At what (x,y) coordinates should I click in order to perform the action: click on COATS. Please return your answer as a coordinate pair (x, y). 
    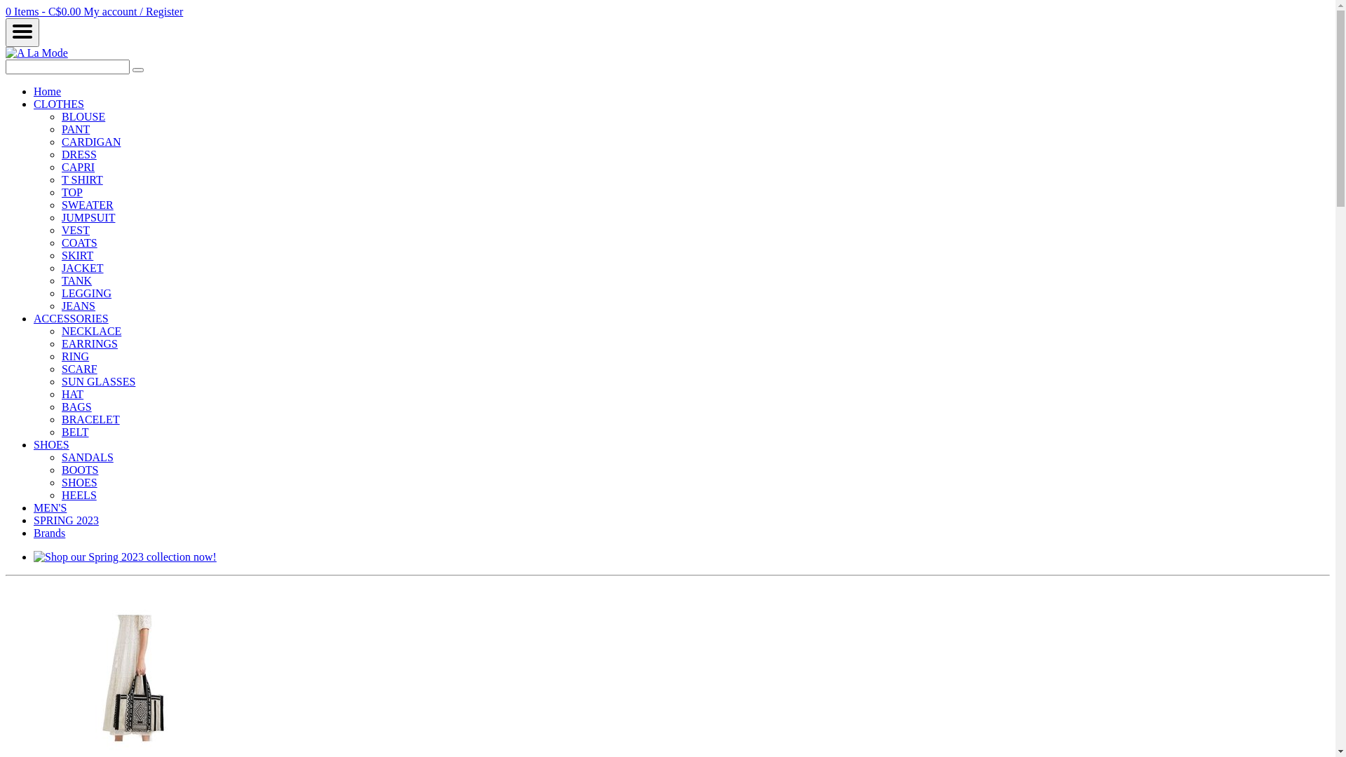
    Looking at the image, I should click on (80, 243).